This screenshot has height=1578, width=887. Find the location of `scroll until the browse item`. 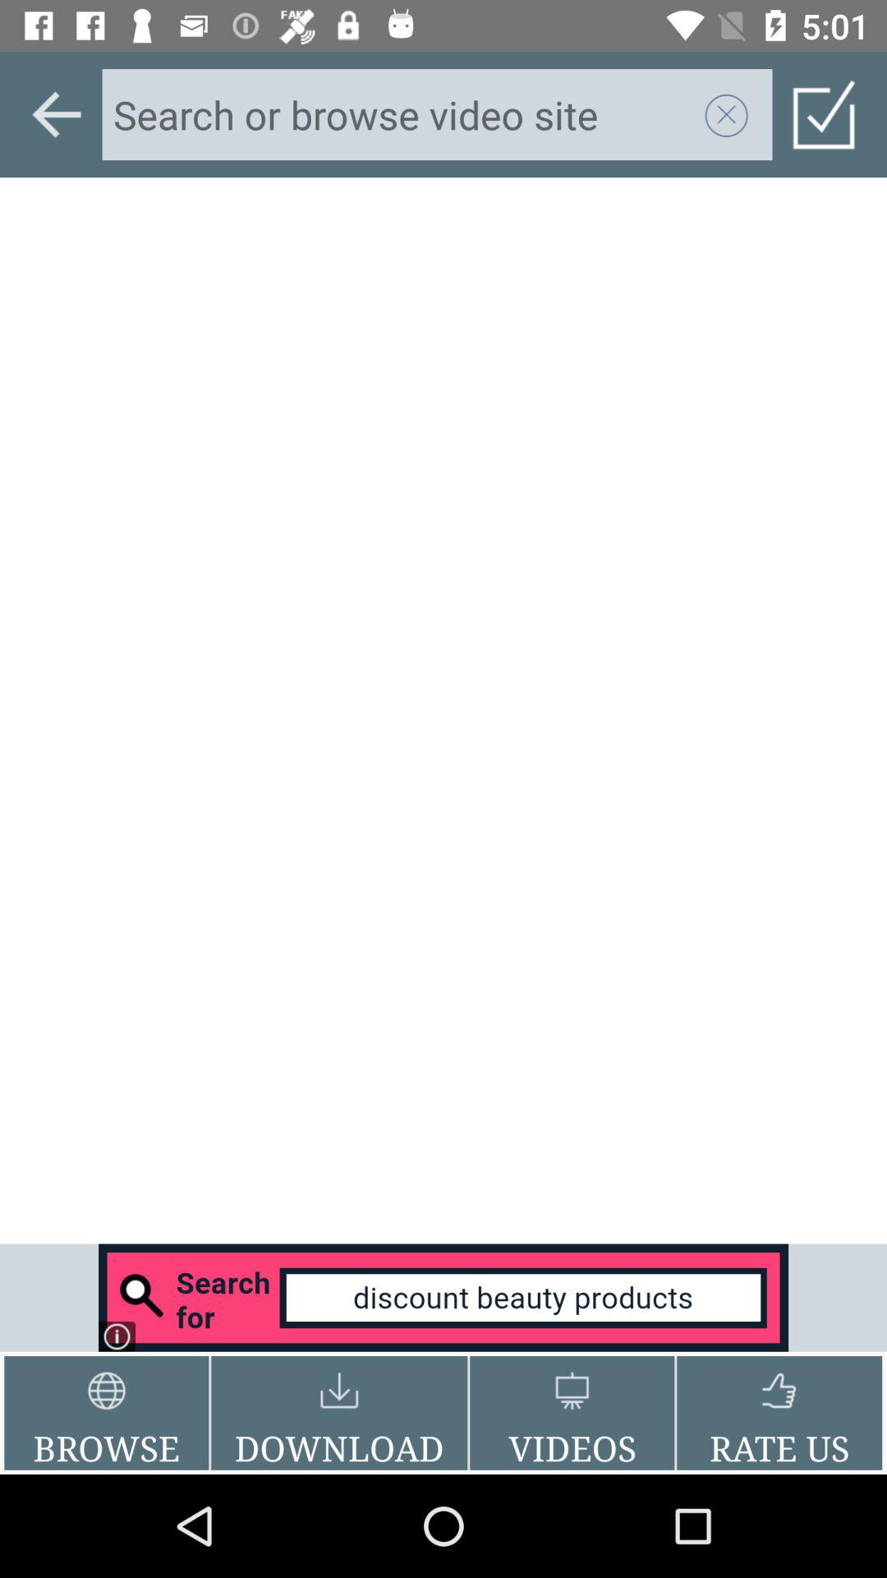

scroll until the browse item is located at coordinates (107, 1413).